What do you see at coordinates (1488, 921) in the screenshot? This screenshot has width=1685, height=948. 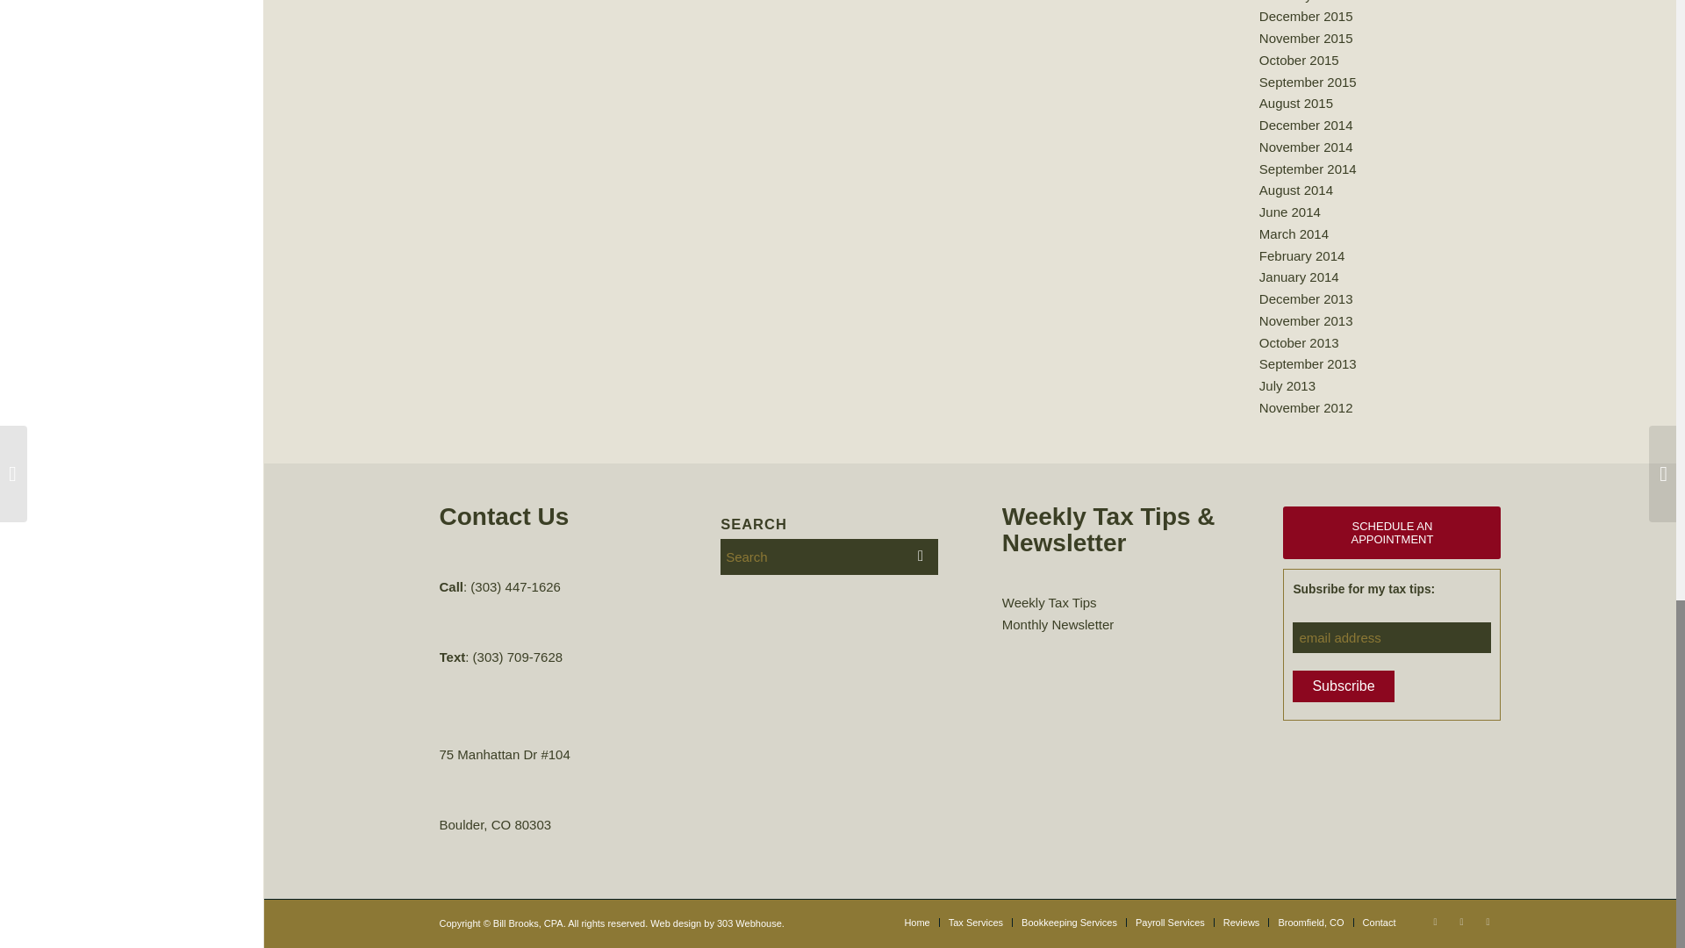 I see `Youtube` at bounding box center [1488, 921].